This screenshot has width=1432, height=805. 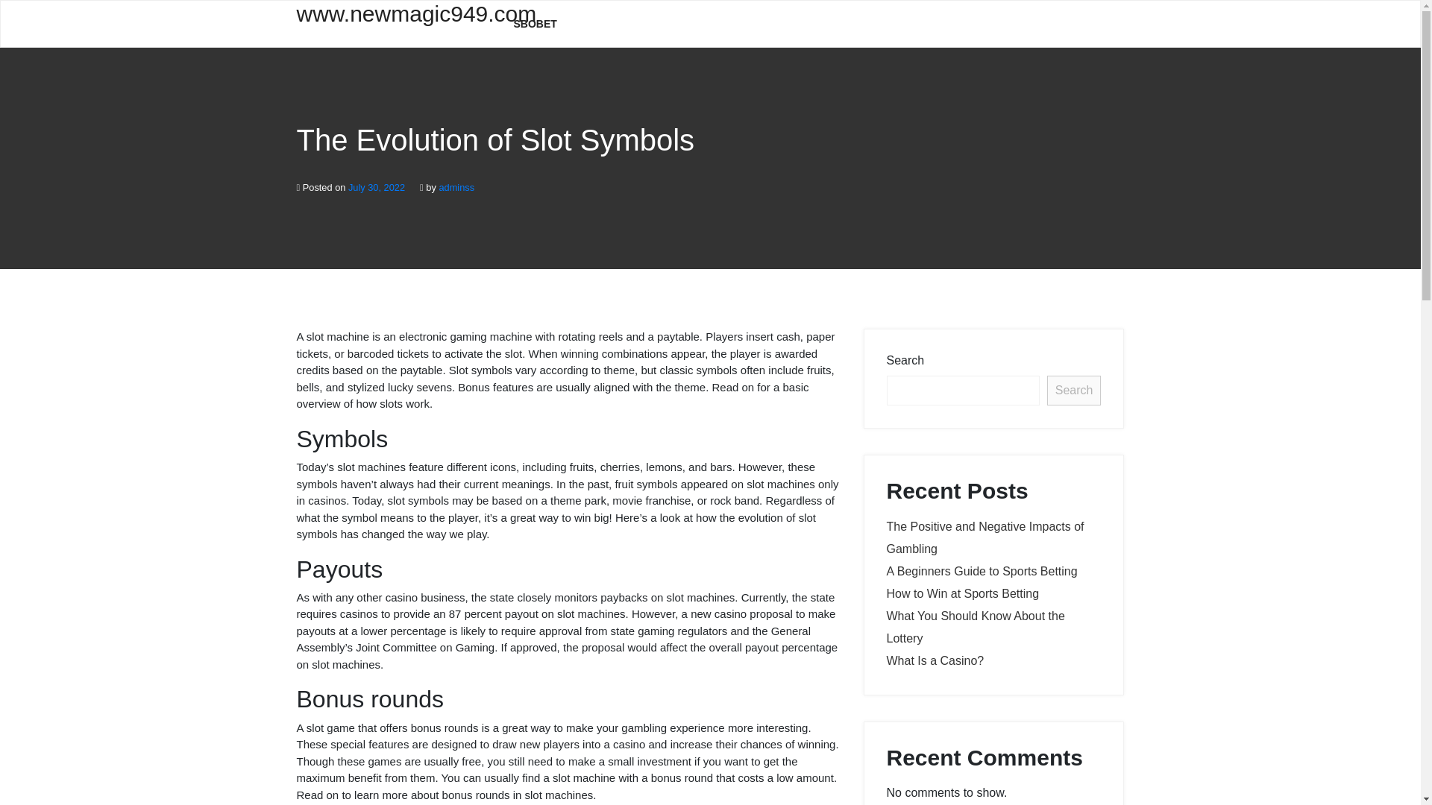 What do you see at coordinates (535, 24) in the screenshot?
I see `SBOBET` at bounding box center [535, 24].